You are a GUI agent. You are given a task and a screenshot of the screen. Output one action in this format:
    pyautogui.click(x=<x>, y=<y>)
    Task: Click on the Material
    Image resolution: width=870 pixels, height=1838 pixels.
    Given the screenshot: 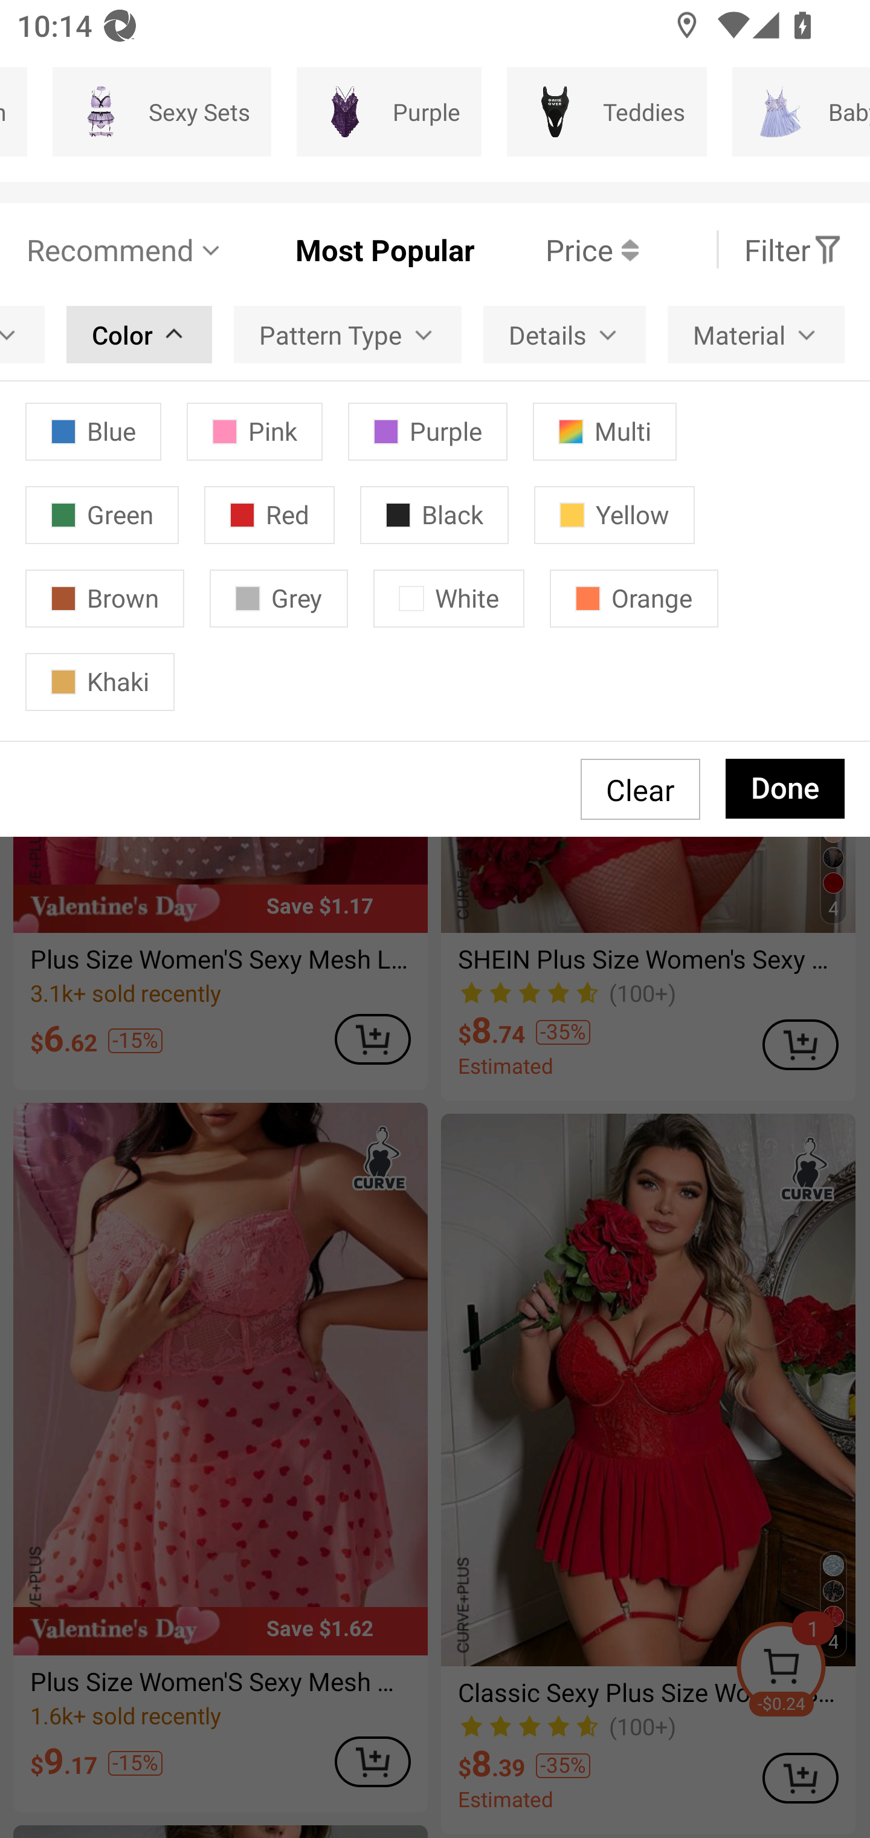 What is the action you would take?
    pyautogui.click(x=756, y=334)
    